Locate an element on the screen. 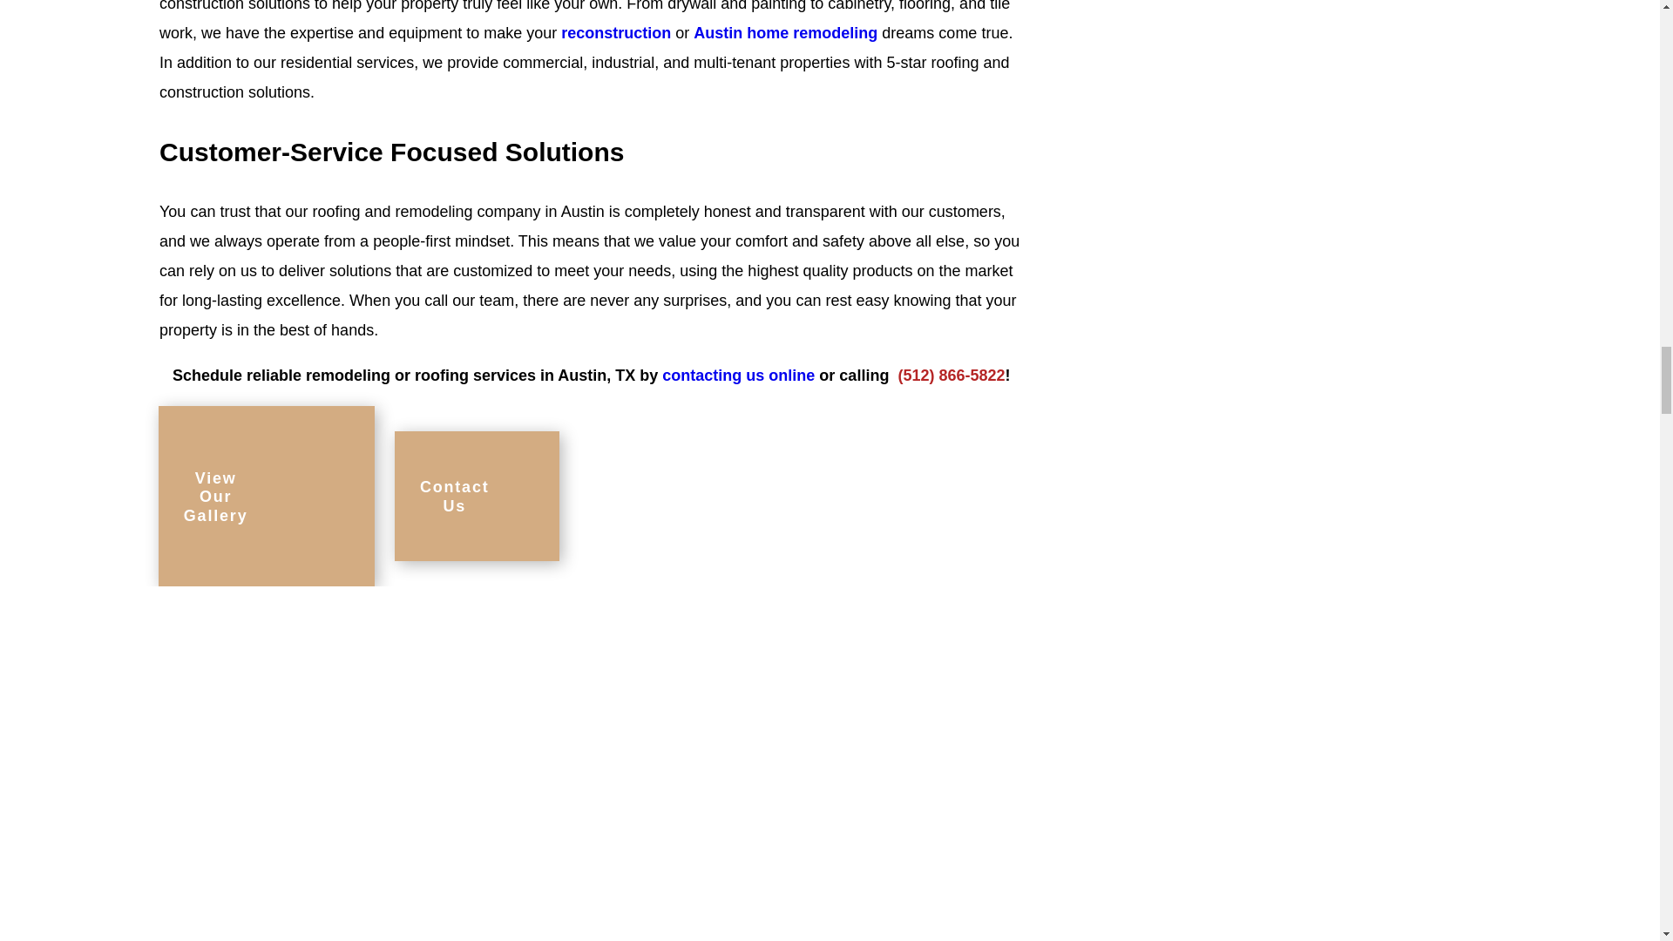  Arrow is located at coordinates (347, 497).